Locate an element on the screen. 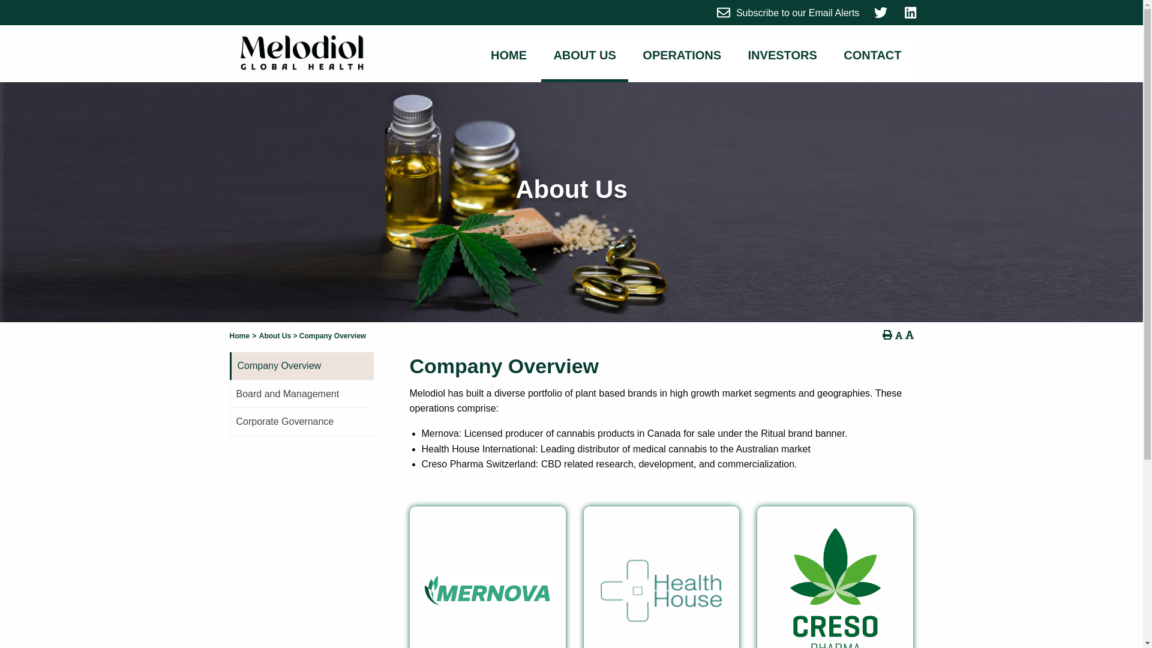 This screenshot has width=1152, height=648. OPERATIONS is located at coordinates (682, 55).